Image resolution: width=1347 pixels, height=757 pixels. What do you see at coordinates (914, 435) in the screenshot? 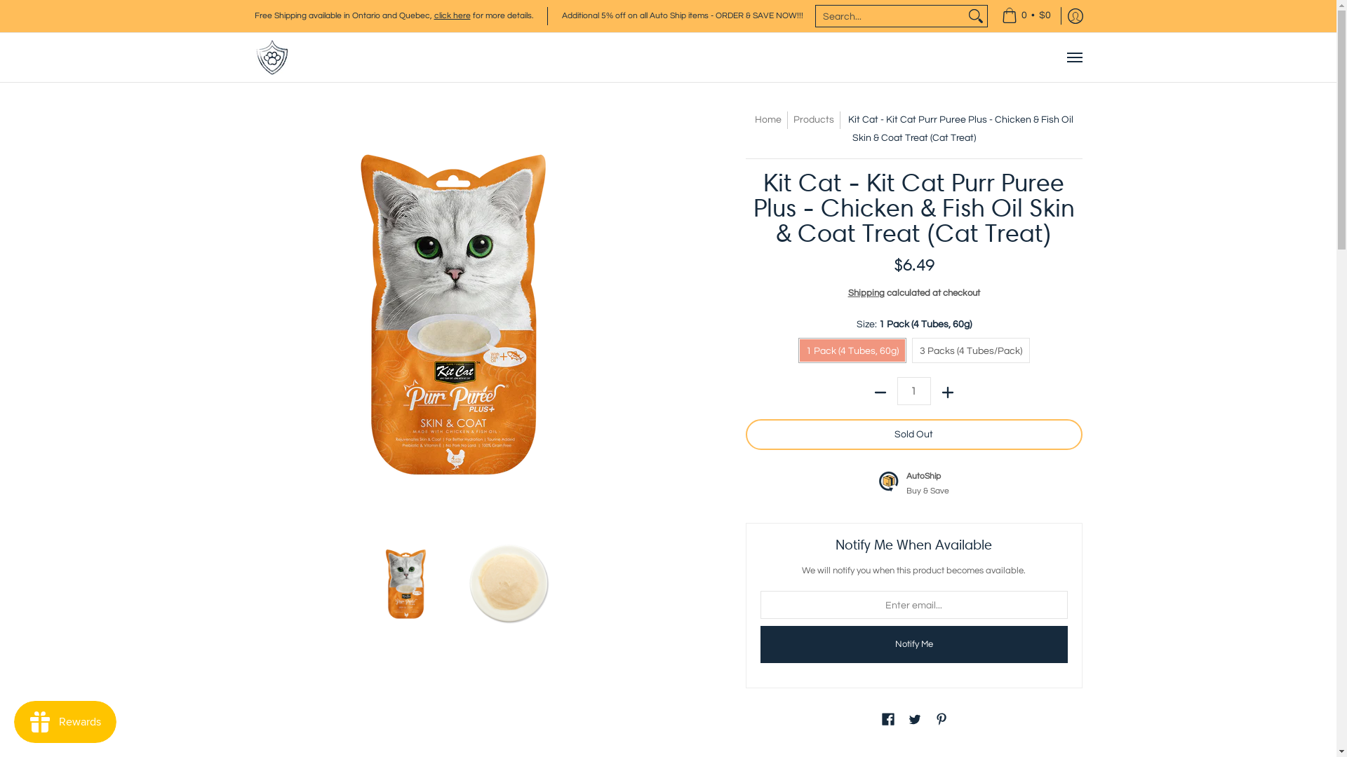
I see `Sold Out` at bounding box center [914, 435].